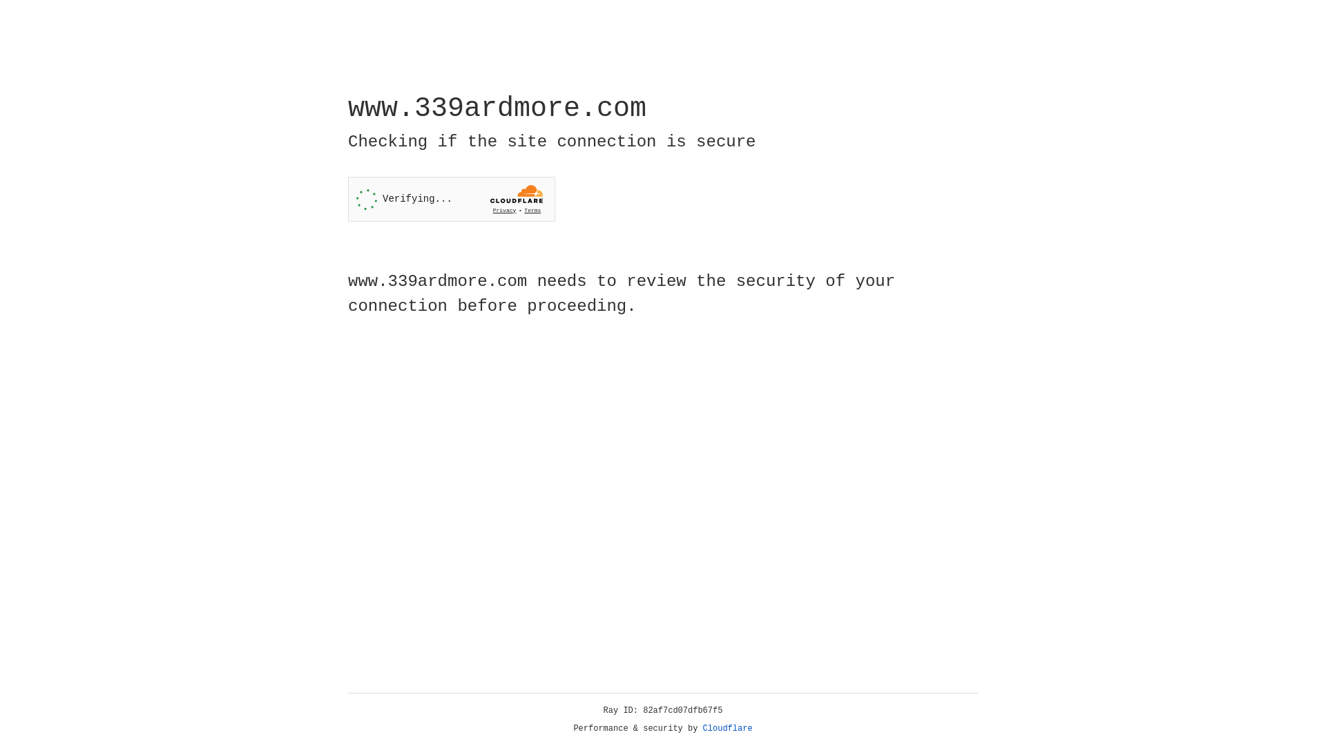  What do you see at coordinates (452, 199) in the screenshot?
I see `Widget containing a Cloudflare security challenge` at bounding box center [452, 199].